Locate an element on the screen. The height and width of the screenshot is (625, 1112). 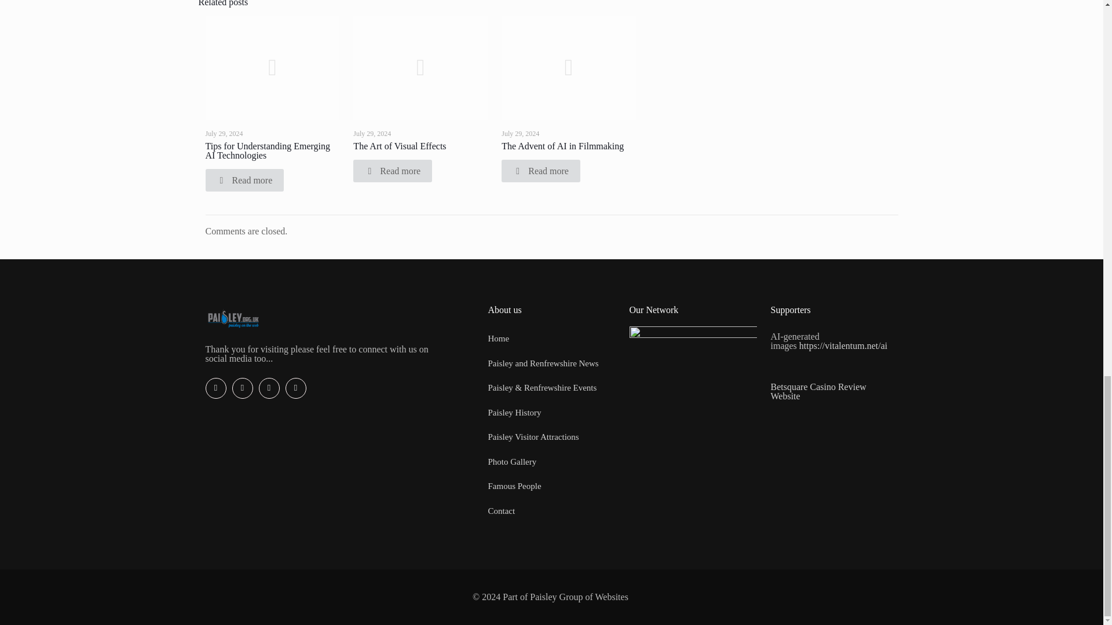
The Advent of AI in Filmmaking is located at coordinates (562, 146).